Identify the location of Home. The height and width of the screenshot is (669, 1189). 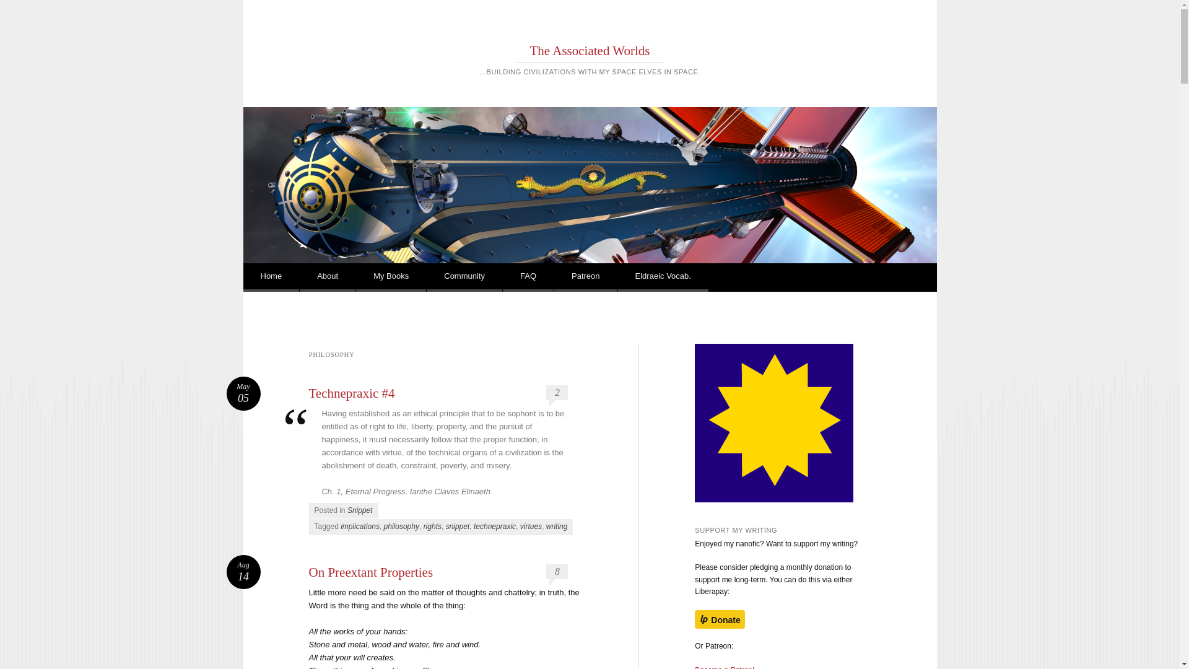
(271, 278).